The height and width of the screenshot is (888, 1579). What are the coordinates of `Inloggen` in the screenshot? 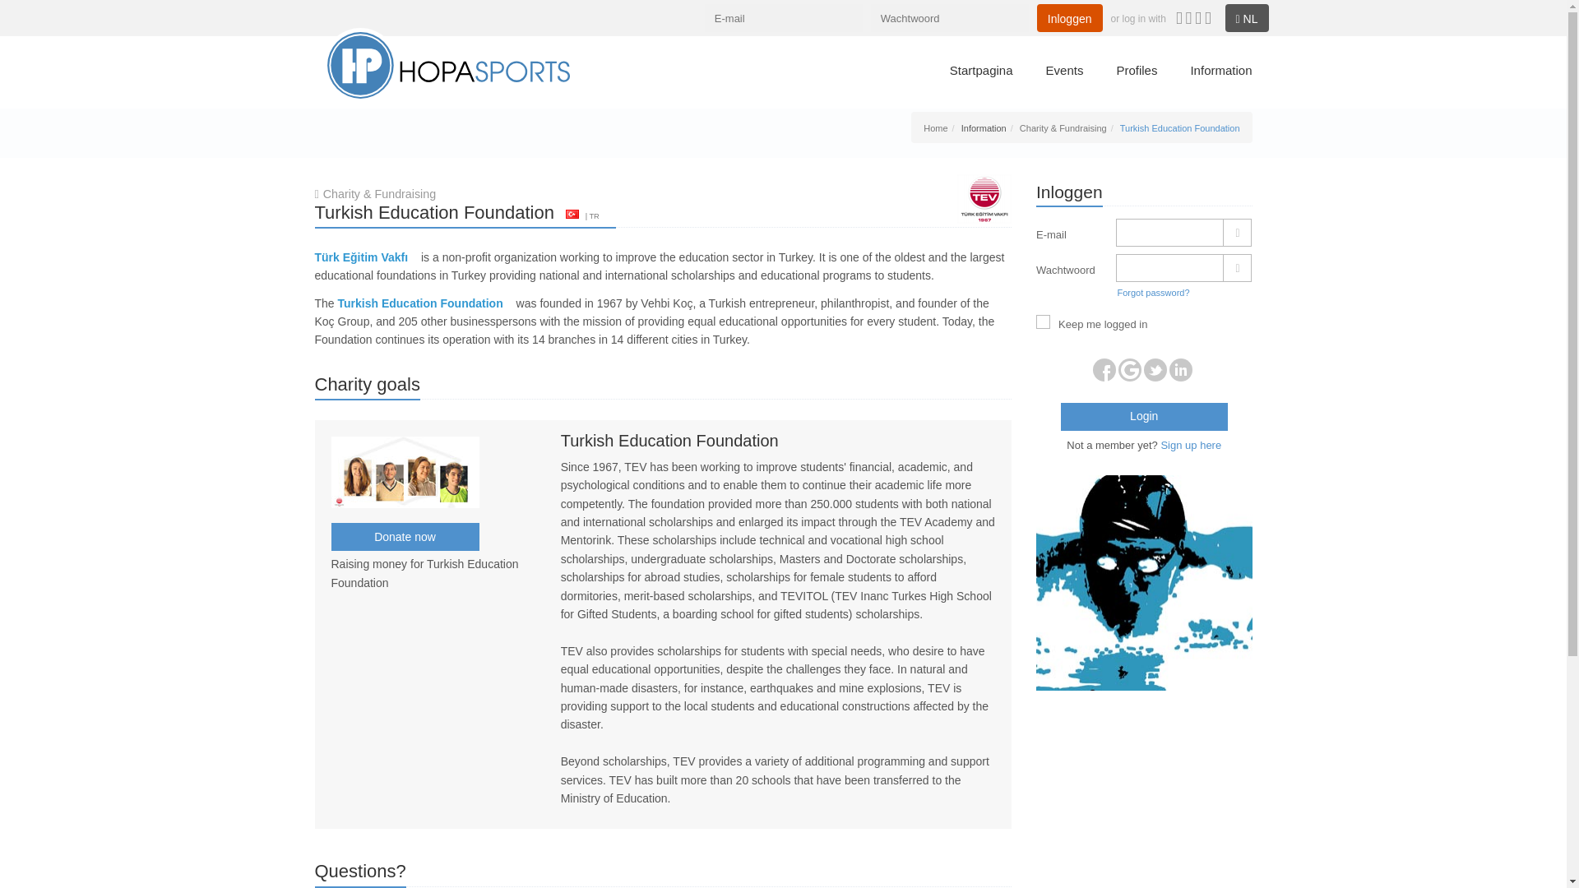 It's located at (1069, 18).